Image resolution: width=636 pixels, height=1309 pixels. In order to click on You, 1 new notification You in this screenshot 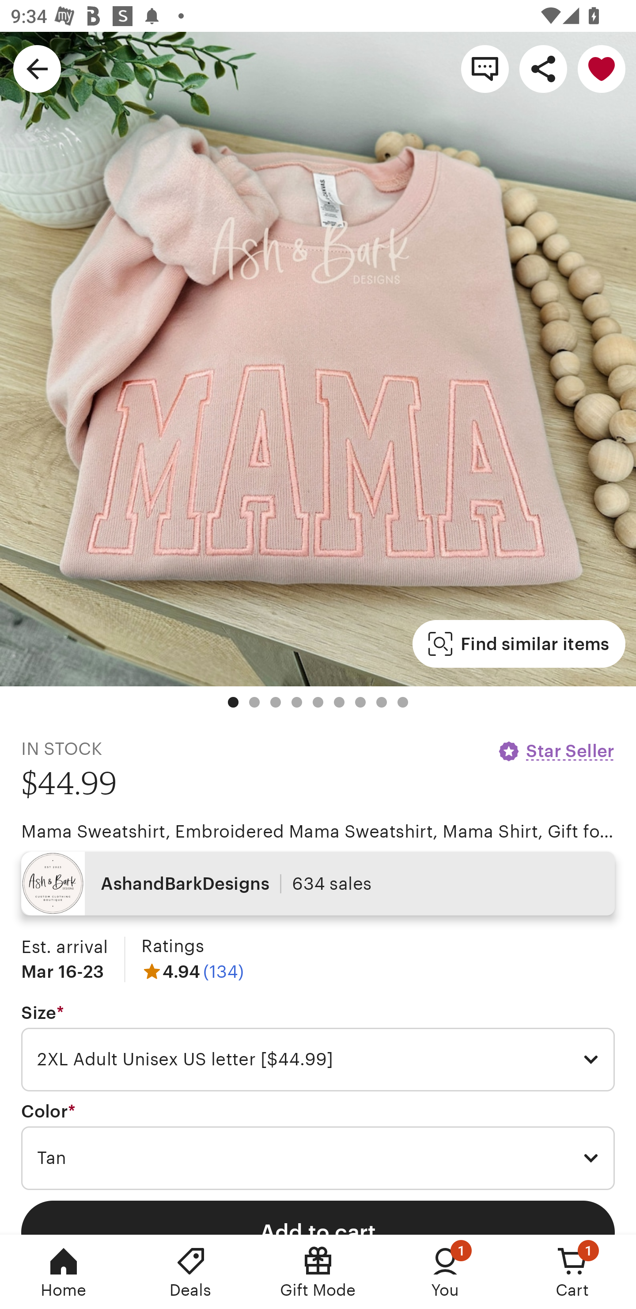, I will do `click(445, 1272)`.